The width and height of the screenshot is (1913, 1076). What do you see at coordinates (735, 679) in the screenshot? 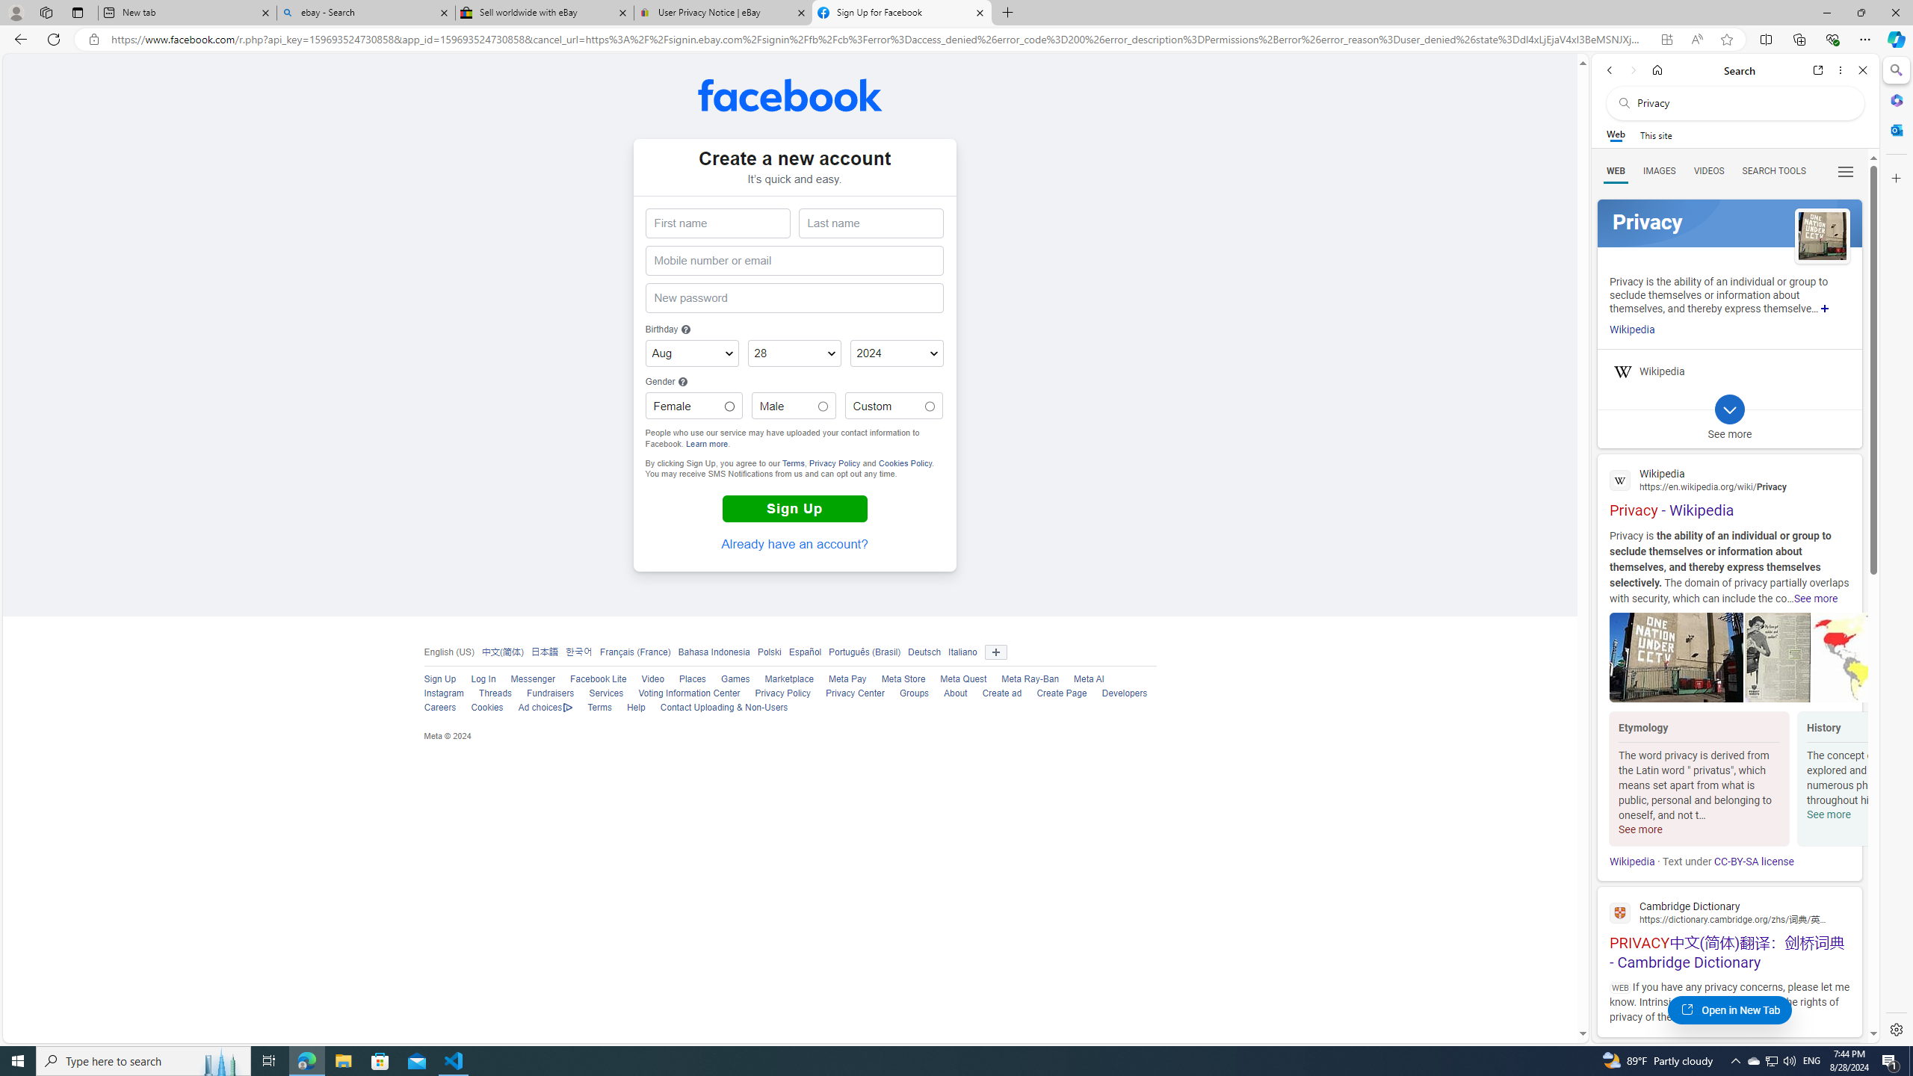
I see `Games` at bounding box center [735, 679].